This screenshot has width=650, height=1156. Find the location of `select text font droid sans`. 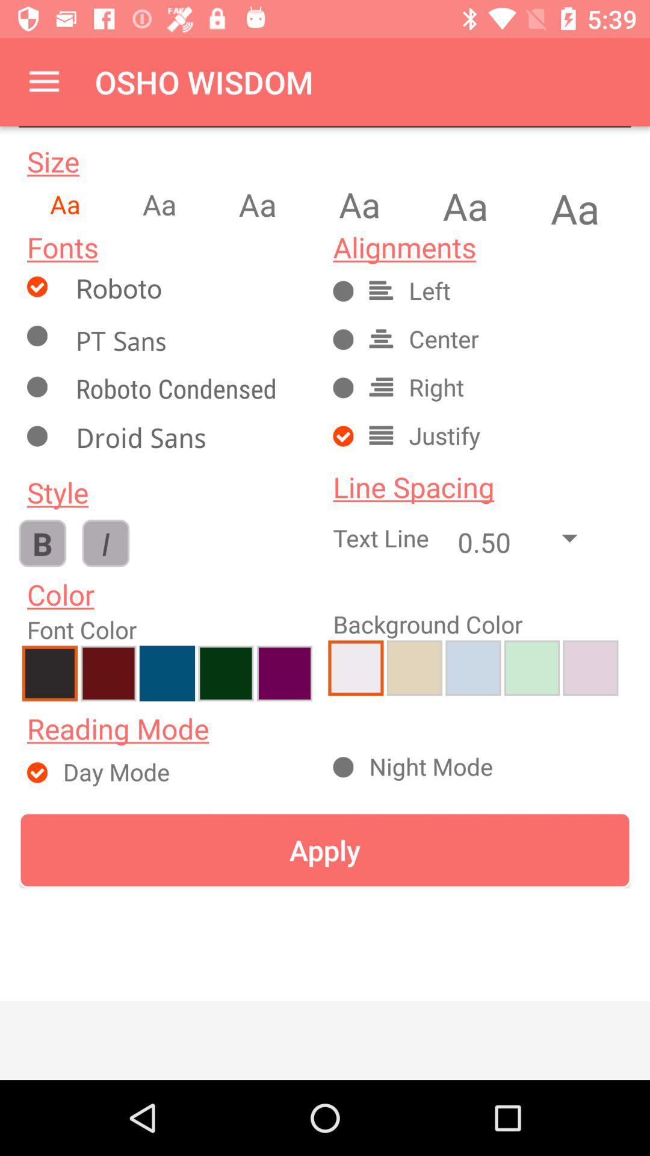

select text font droid sans is located at coordinates (190, 441).